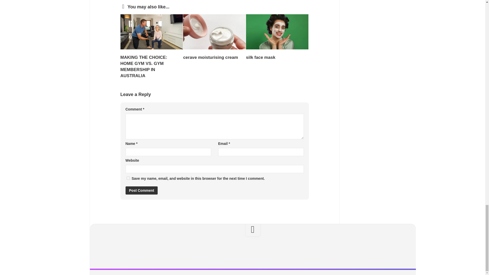  I want to click on cerave moisturising cream, so click(210, 58).